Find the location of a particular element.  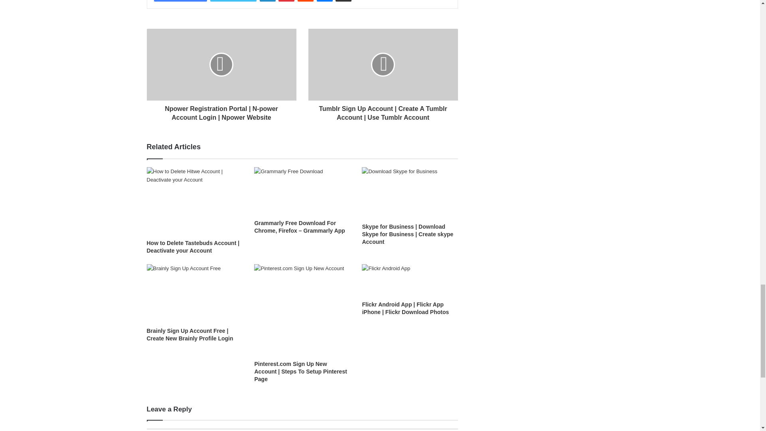

LinkedIn is located at coordinates (267, 1).